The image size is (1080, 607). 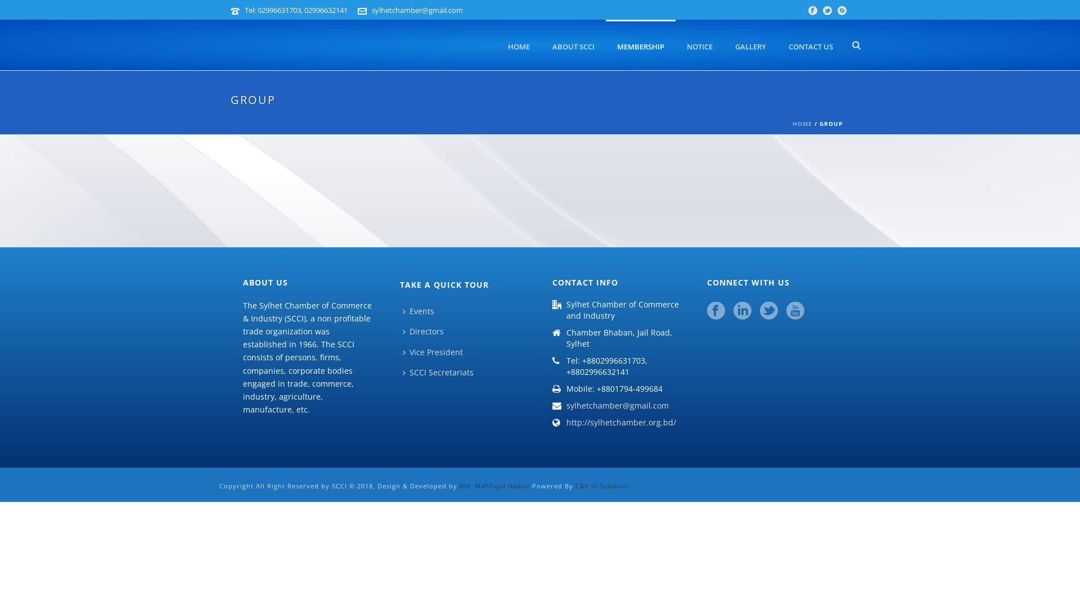 What do you see at coordinates (441, 373) in the screenshot?
I see `SCCI Secretariats` at bounding box center [441, 373].